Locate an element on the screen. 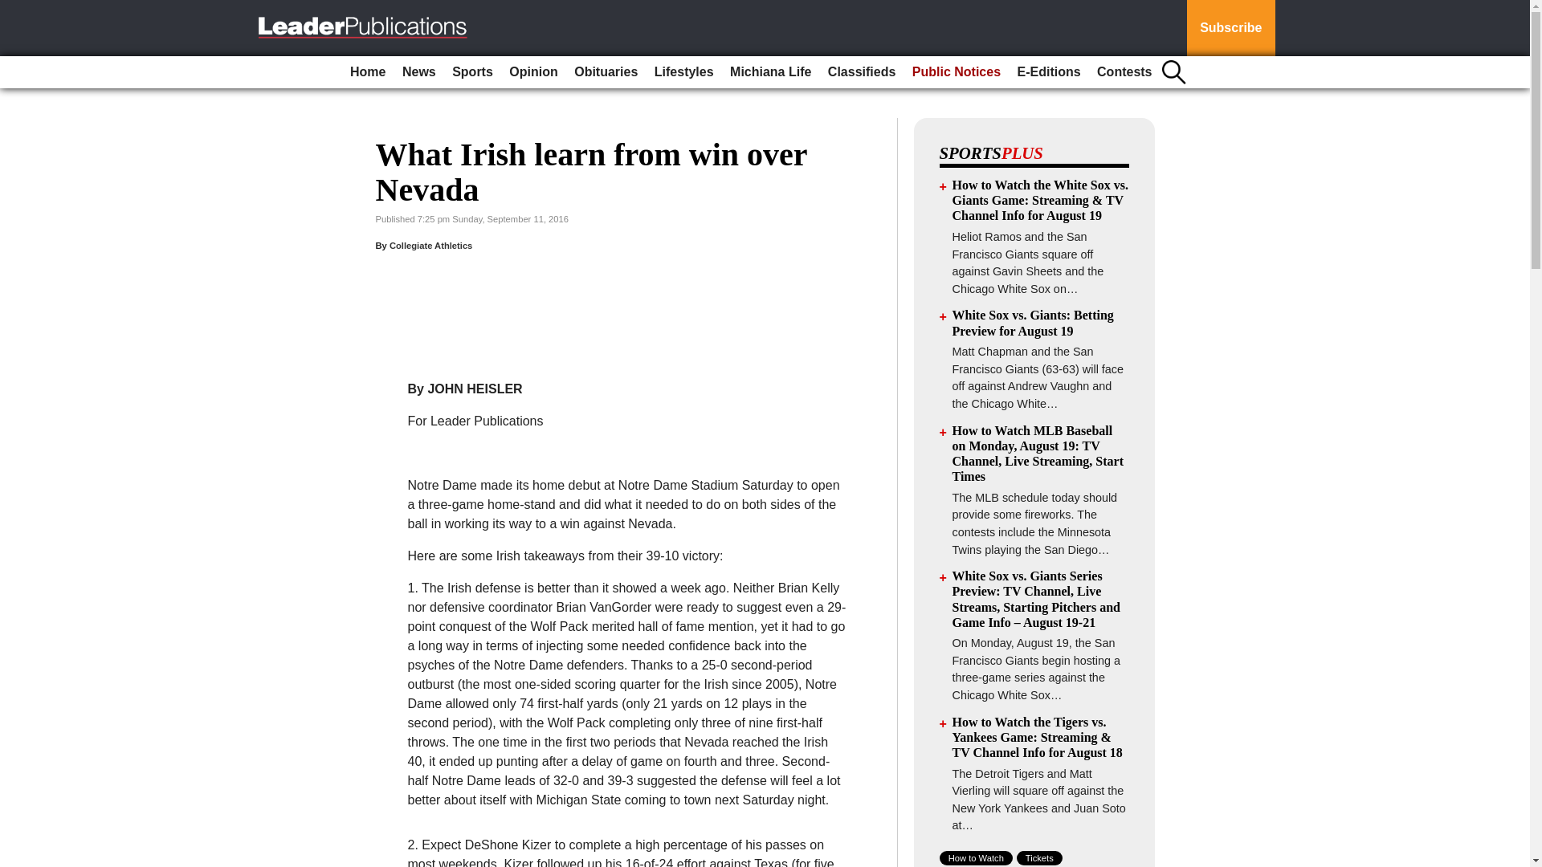 This screenshot has width=1542, height=867. Home is located at coordinates (368, 72).